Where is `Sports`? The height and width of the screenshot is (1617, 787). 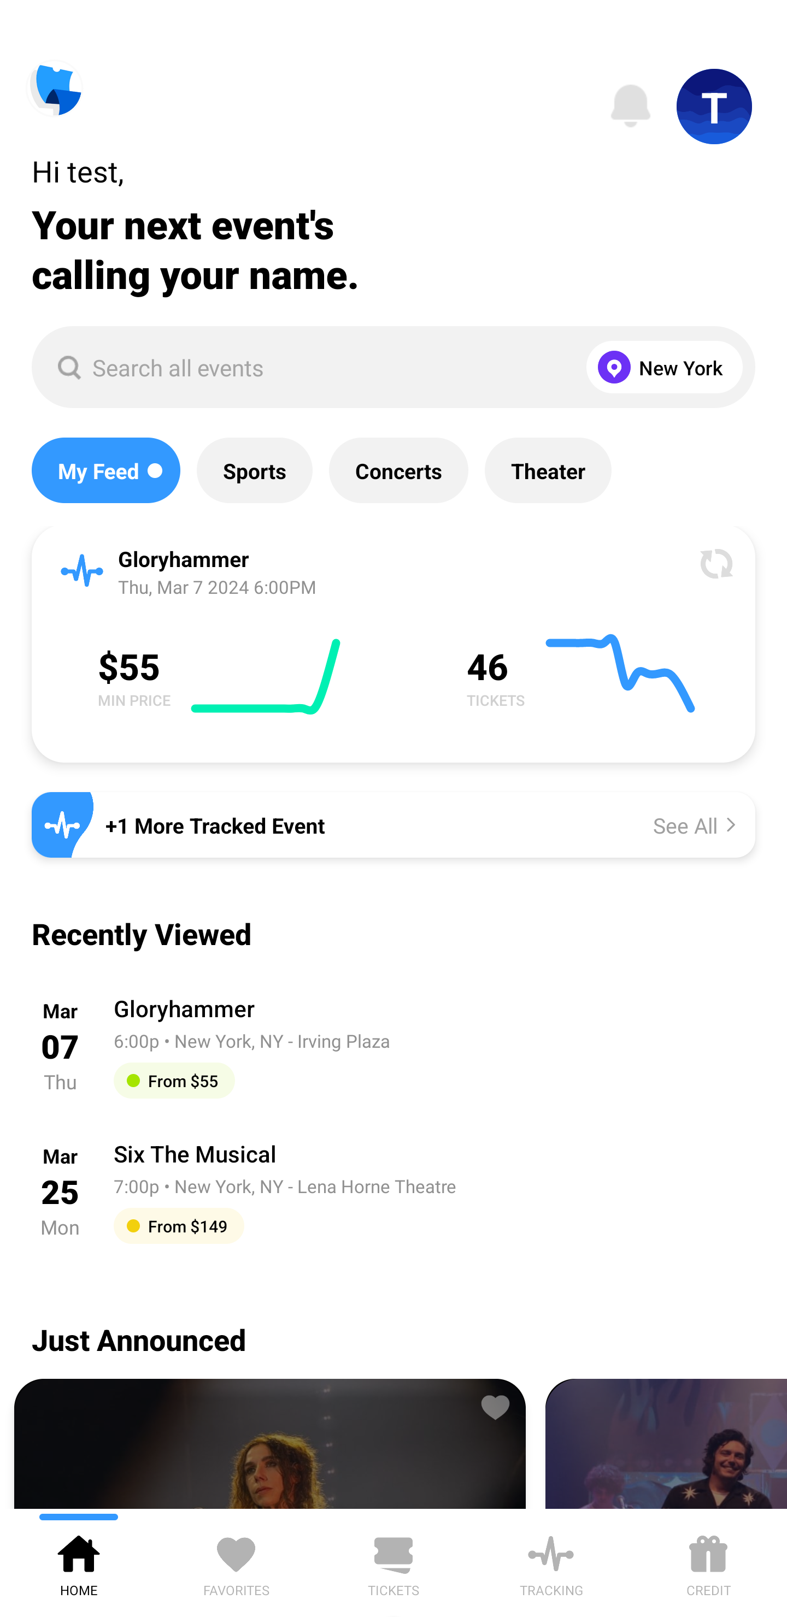
Sports is located at coordinates (255, 470).